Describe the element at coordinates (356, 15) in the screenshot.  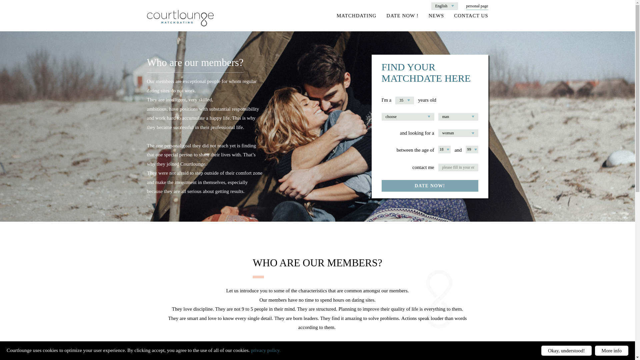
I see `MATCHDATING` at that location.